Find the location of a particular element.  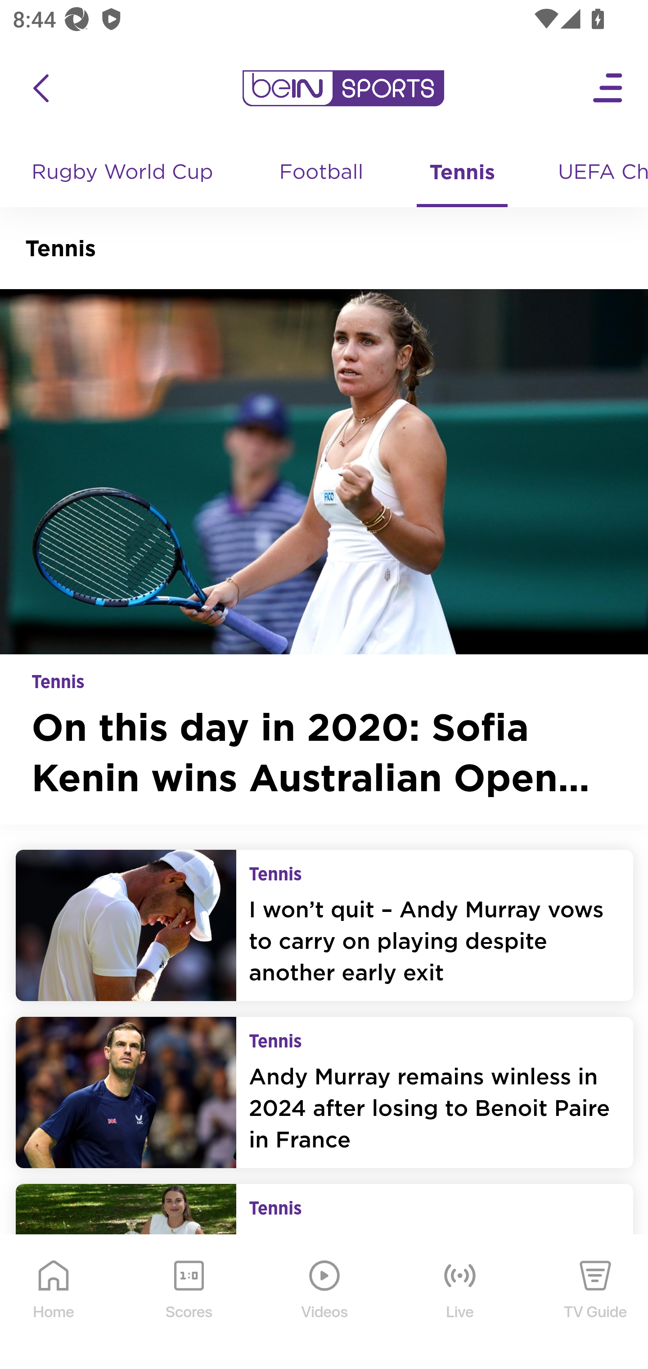

Videos Videos Icon Videos is located at coordinates (325, 1302).